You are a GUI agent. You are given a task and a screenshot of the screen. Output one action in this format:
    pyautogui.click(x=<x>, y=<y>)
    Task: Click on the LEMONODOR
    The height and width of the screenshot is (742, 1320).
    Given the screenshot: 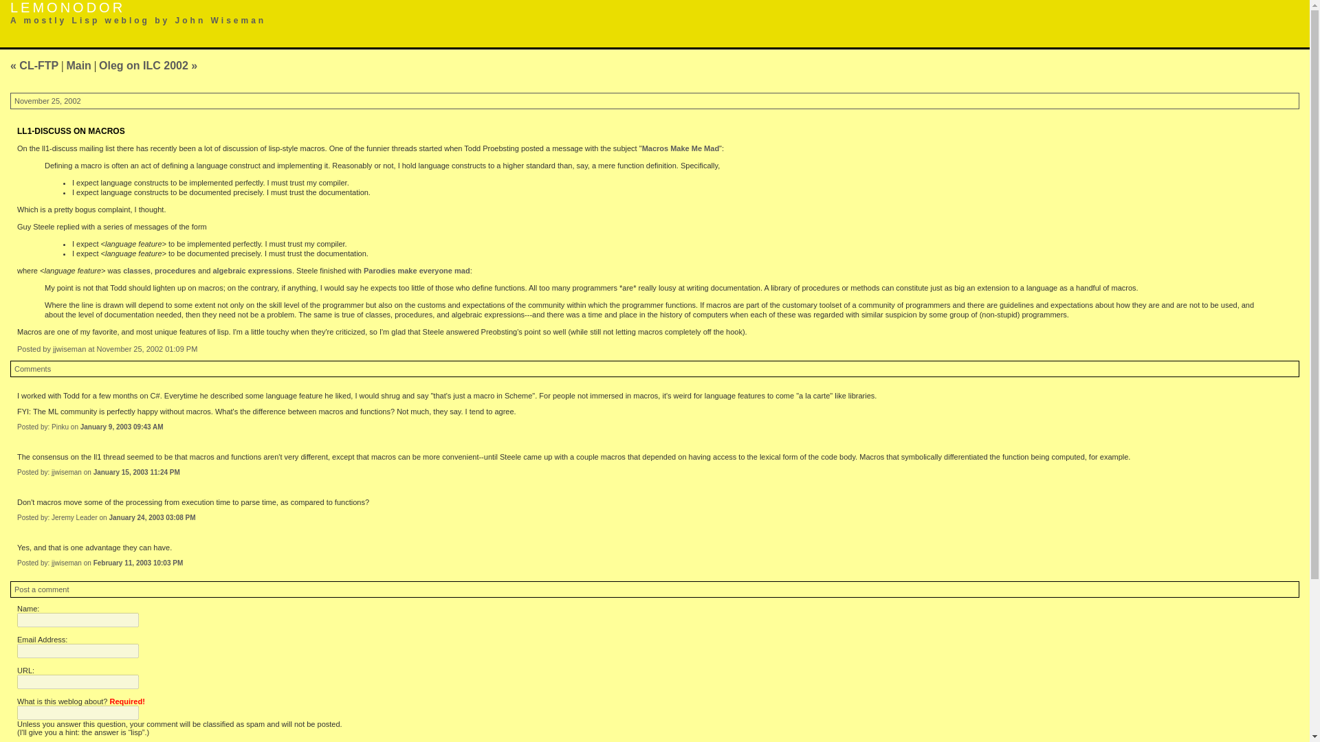 What is the action you would take?
    pyautogui.click(x=67, y=7)
    